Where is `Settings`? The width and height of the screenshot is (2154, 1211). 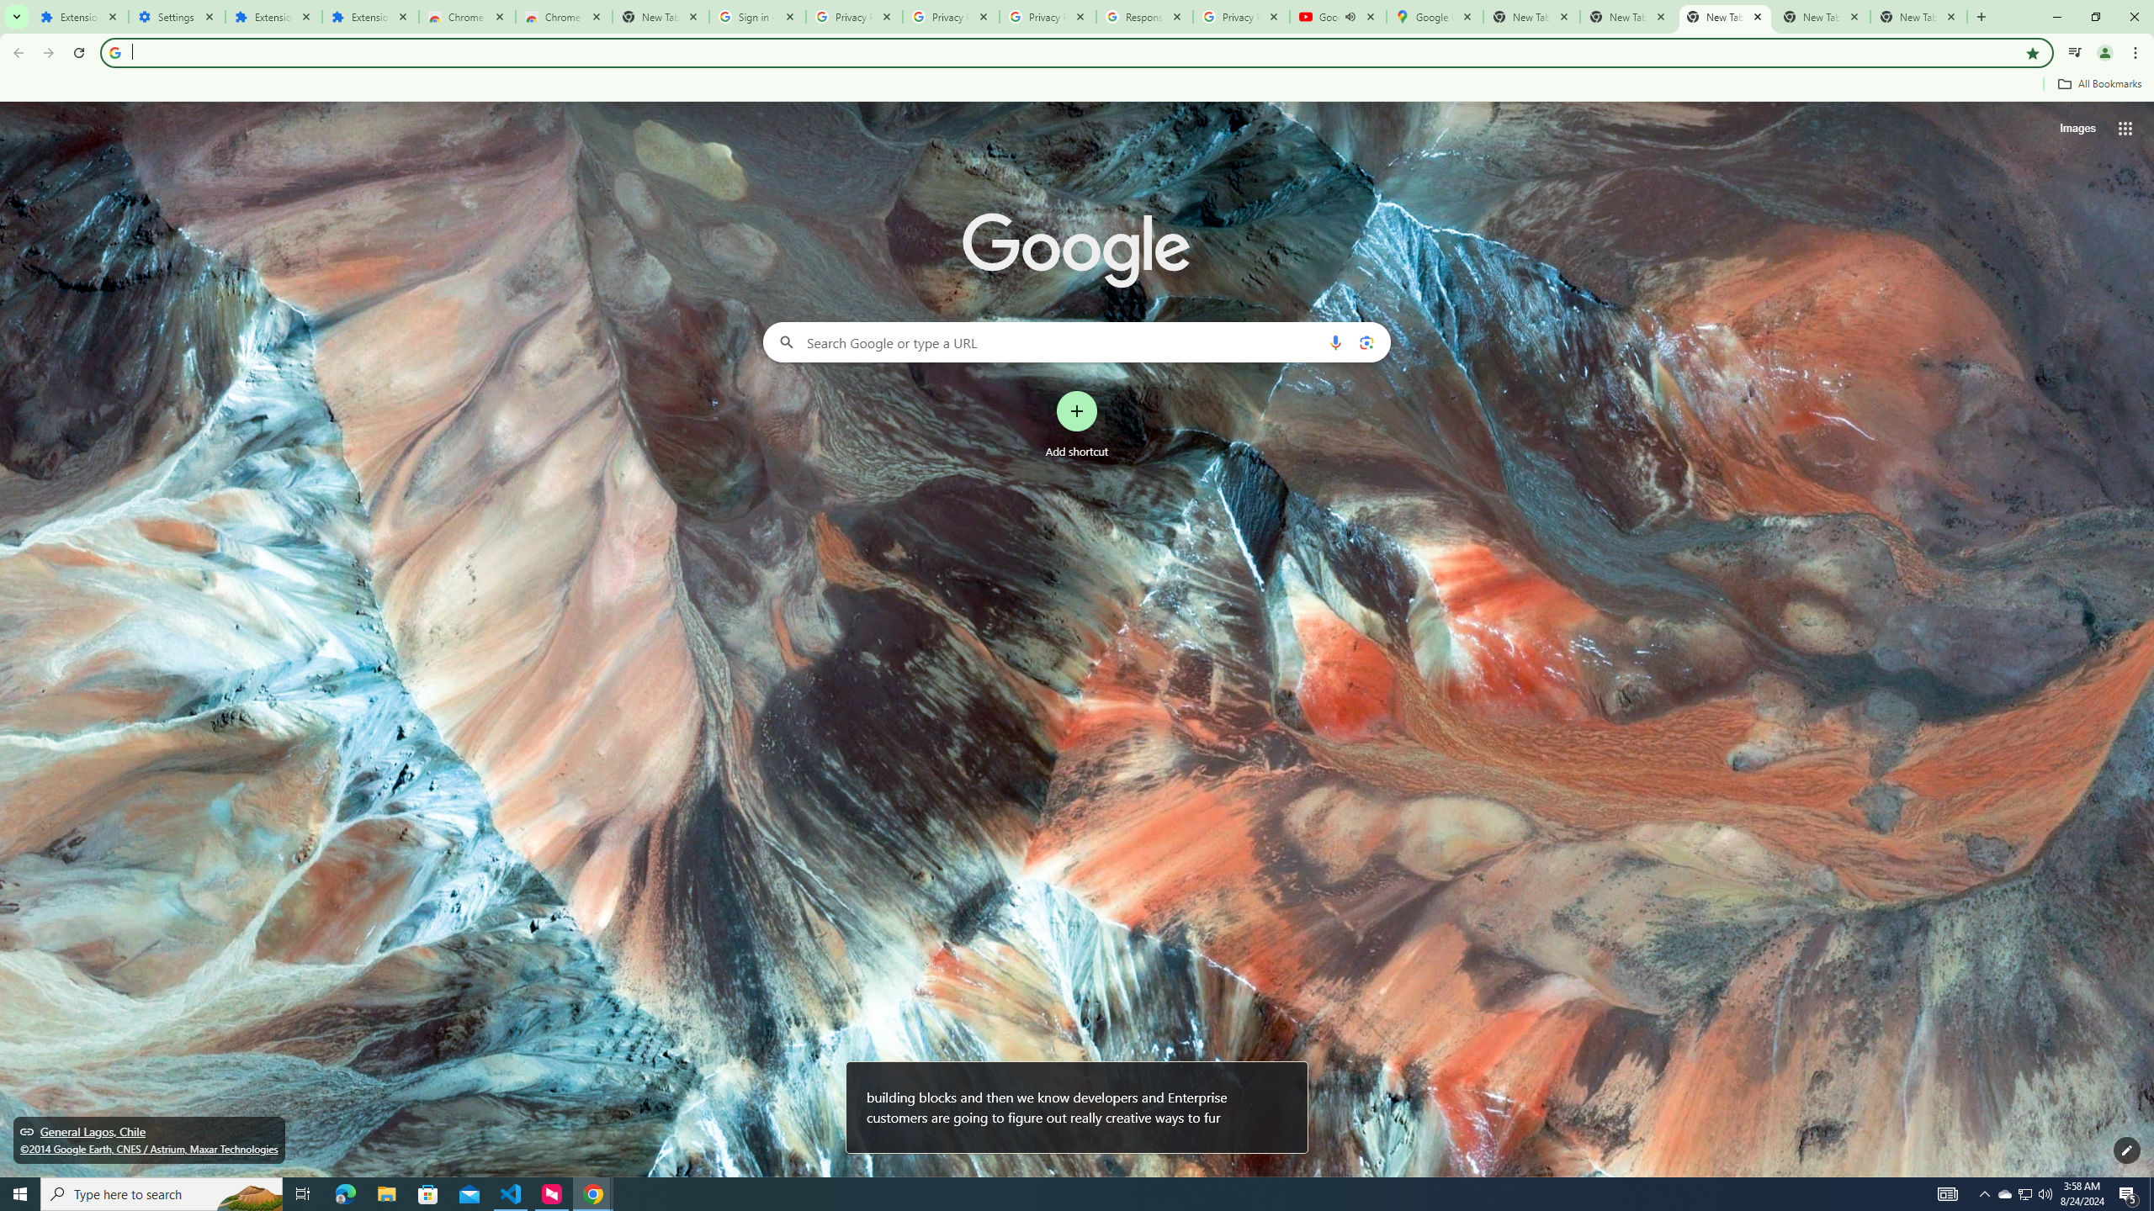 Settings is located at coordinates (177, 17).